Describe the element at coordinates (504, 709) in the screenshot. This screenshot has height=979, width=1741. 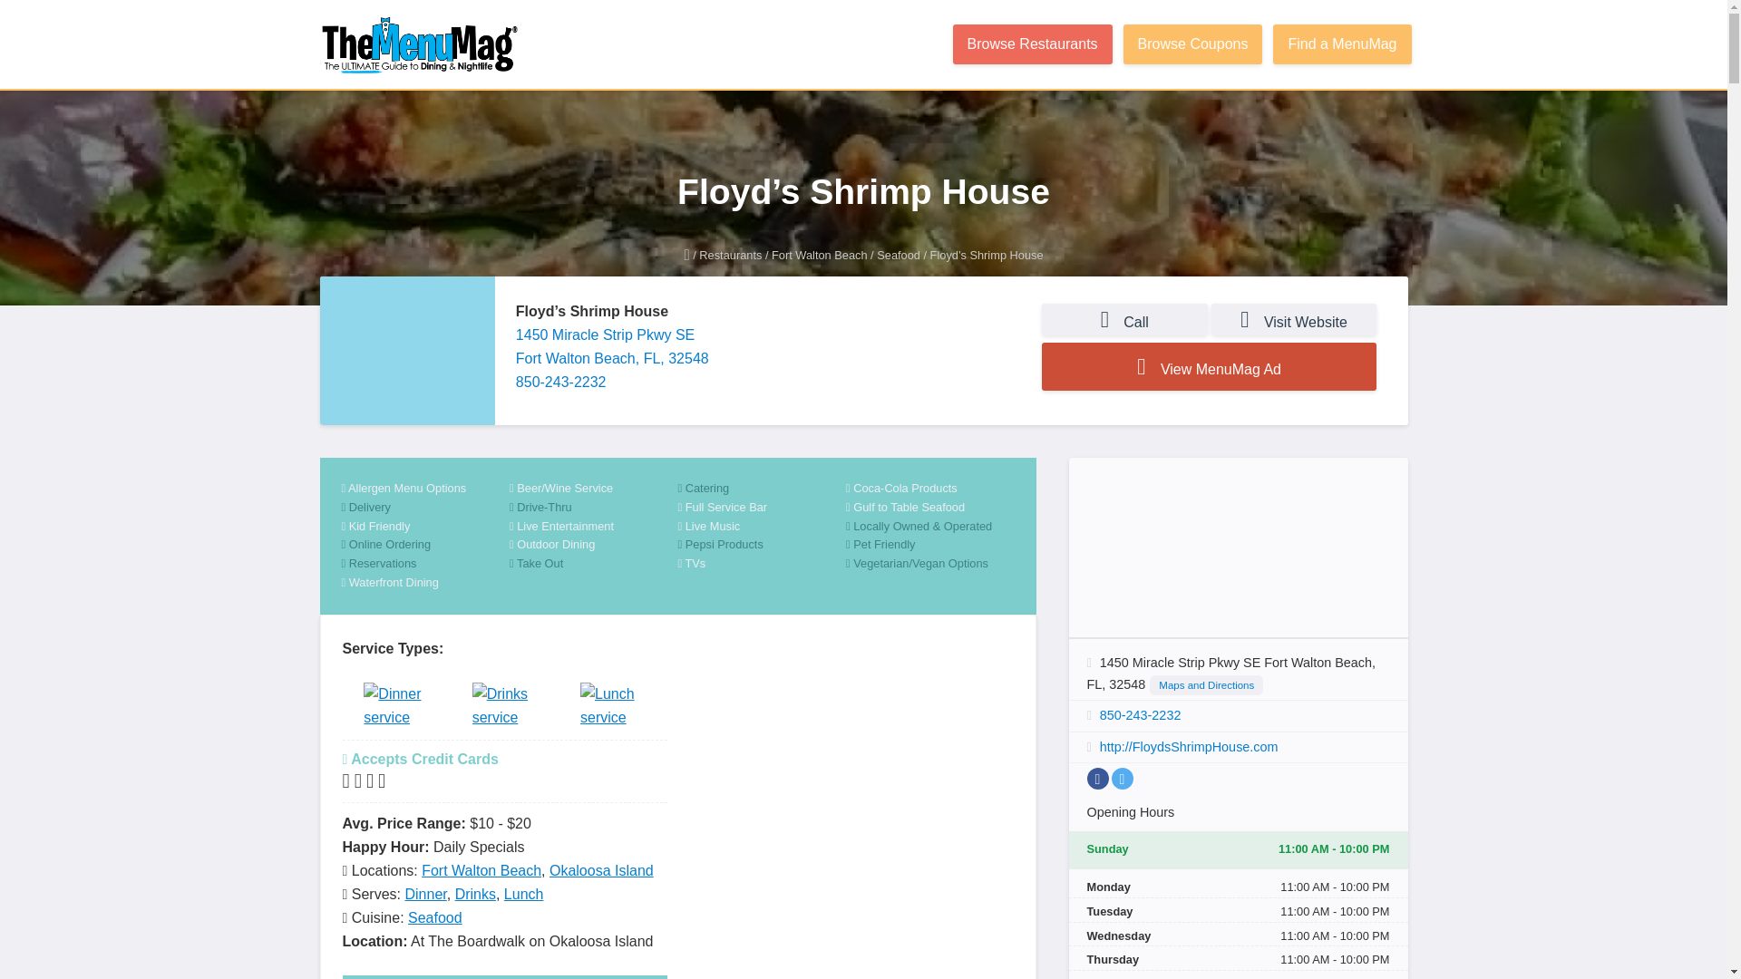
I see `serves Drinks` at that location.